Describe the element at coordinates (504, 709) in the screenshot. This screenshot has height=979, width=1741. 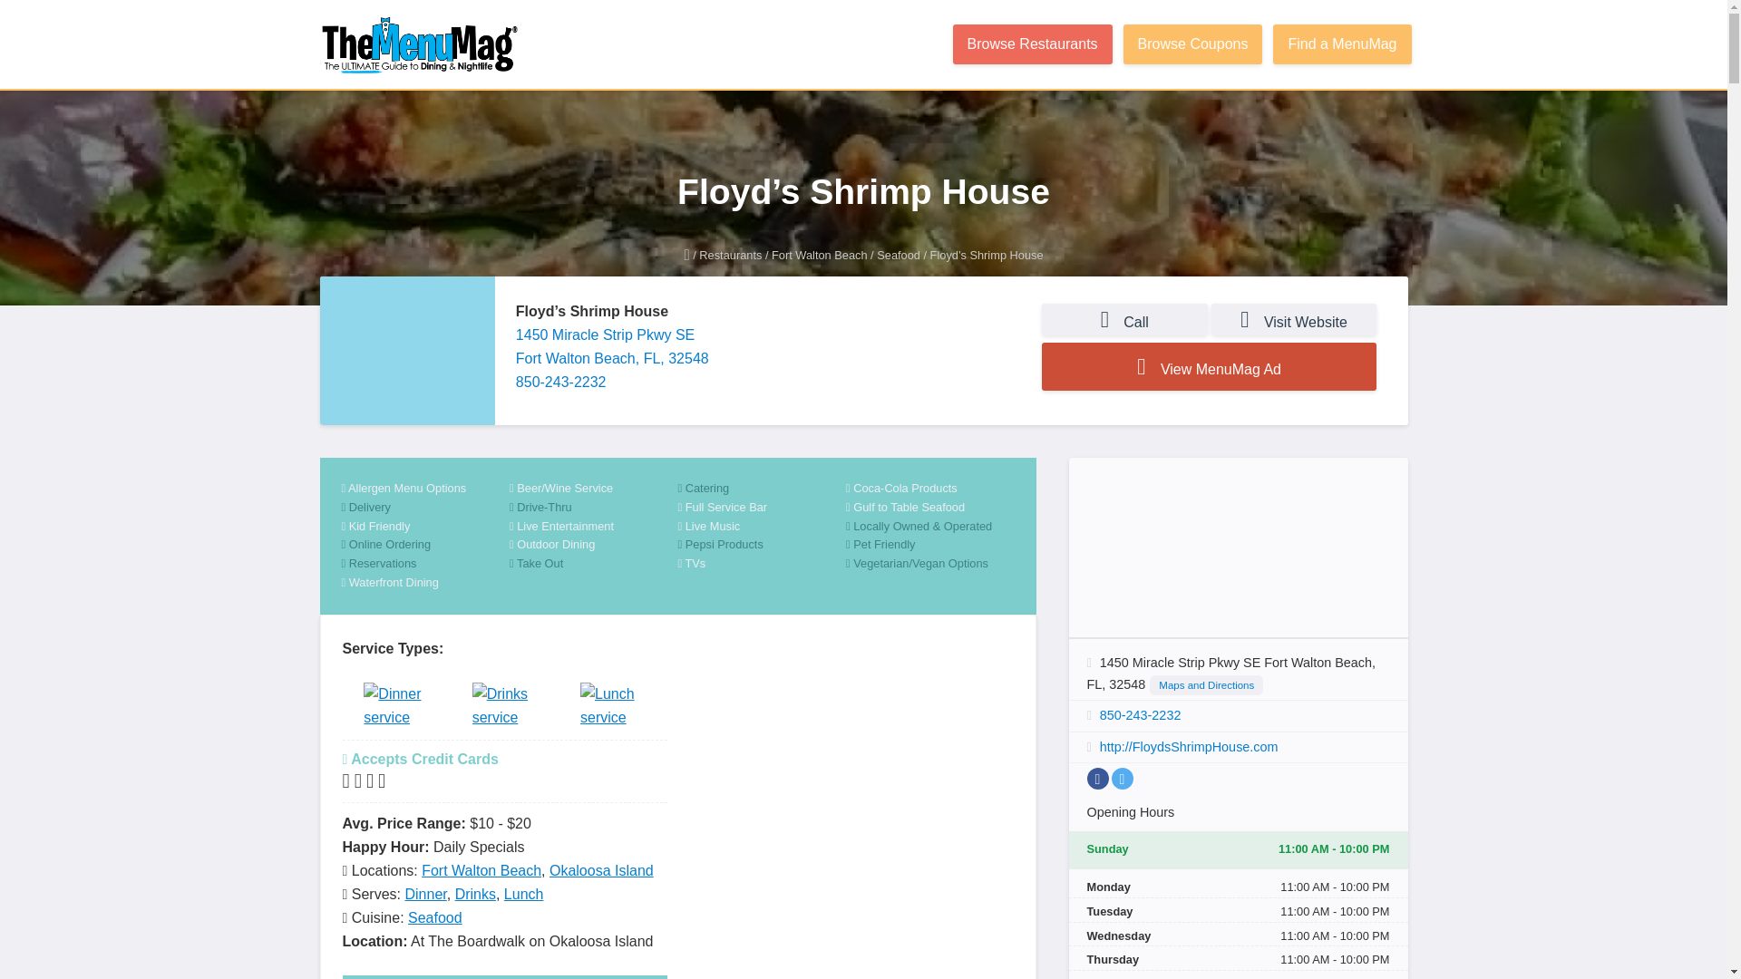
I see `serves Drinks` at that location.